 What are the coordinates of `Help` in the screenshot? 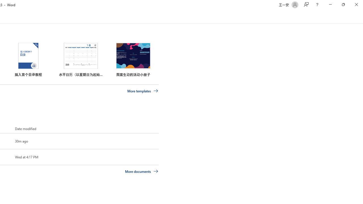 It's located at (317, 5).